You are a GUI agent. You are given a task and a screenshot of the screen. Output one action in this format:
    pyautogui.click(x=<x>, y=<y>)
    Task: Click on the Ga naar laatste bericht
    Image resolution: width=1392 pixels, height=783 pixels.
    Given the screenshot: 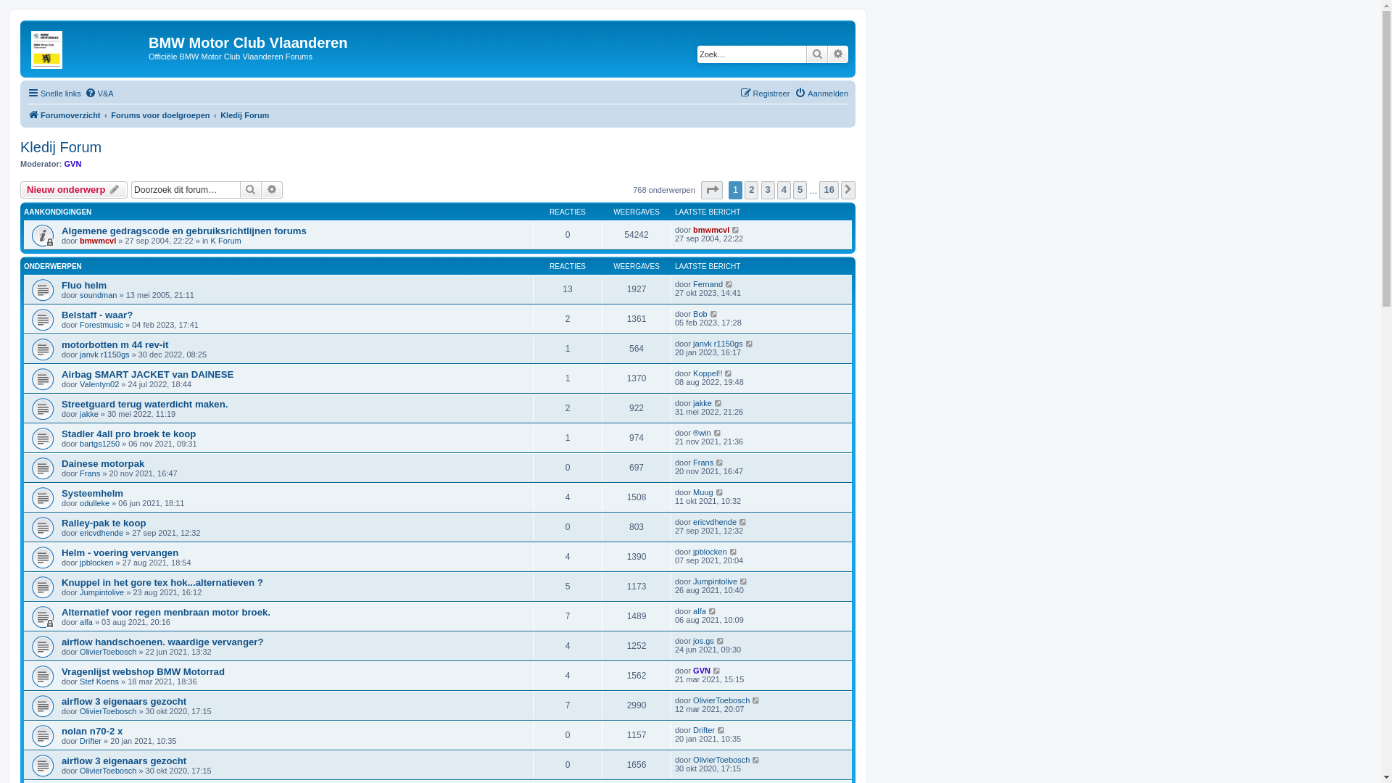 What is the action you would take?
    pyautogui.click(x=729, y=373)
    